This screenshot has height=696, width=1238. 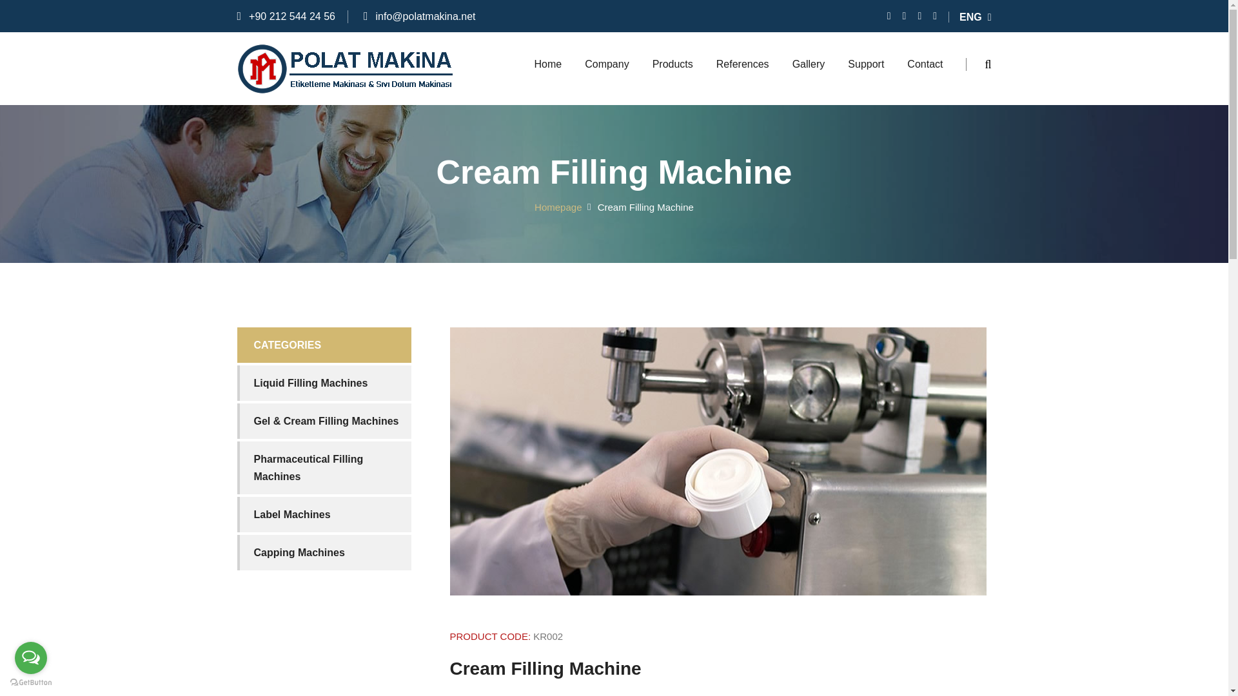 I want to click on Home, so click(x=547, y=64).